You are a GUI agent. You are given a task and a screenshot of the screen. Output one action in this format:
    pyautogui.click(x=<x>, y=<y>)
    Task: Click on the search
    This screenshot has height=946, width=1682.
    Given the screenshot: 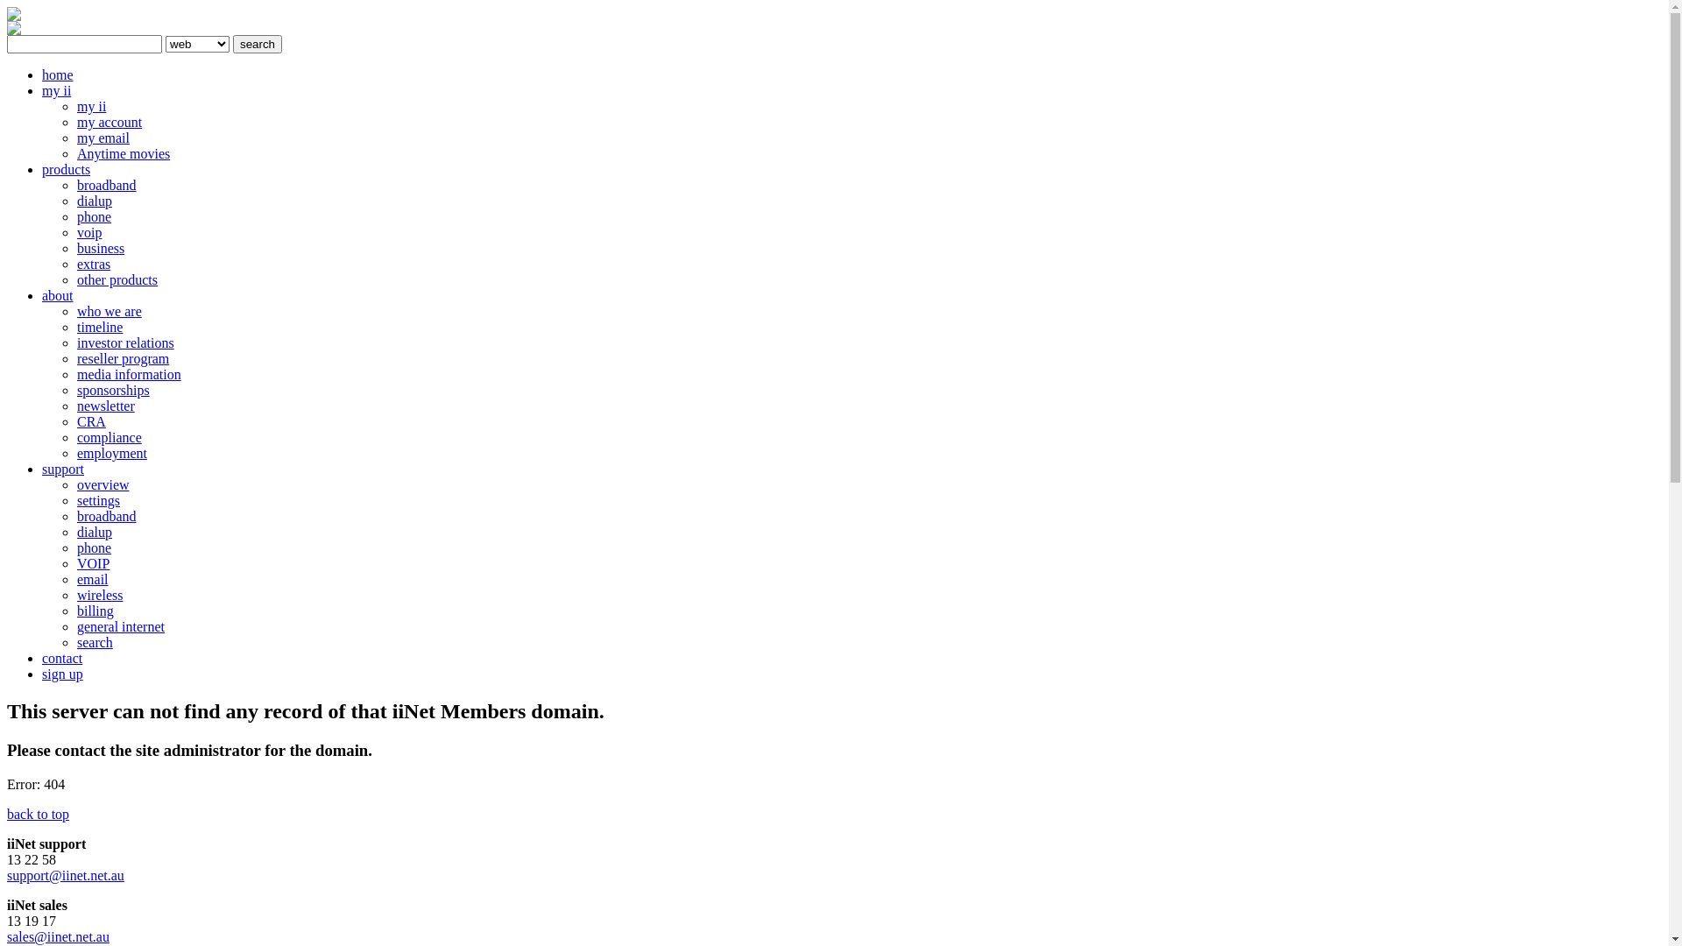 What is the action you would take?
    pyautogui.click(x=258, y=44)
    